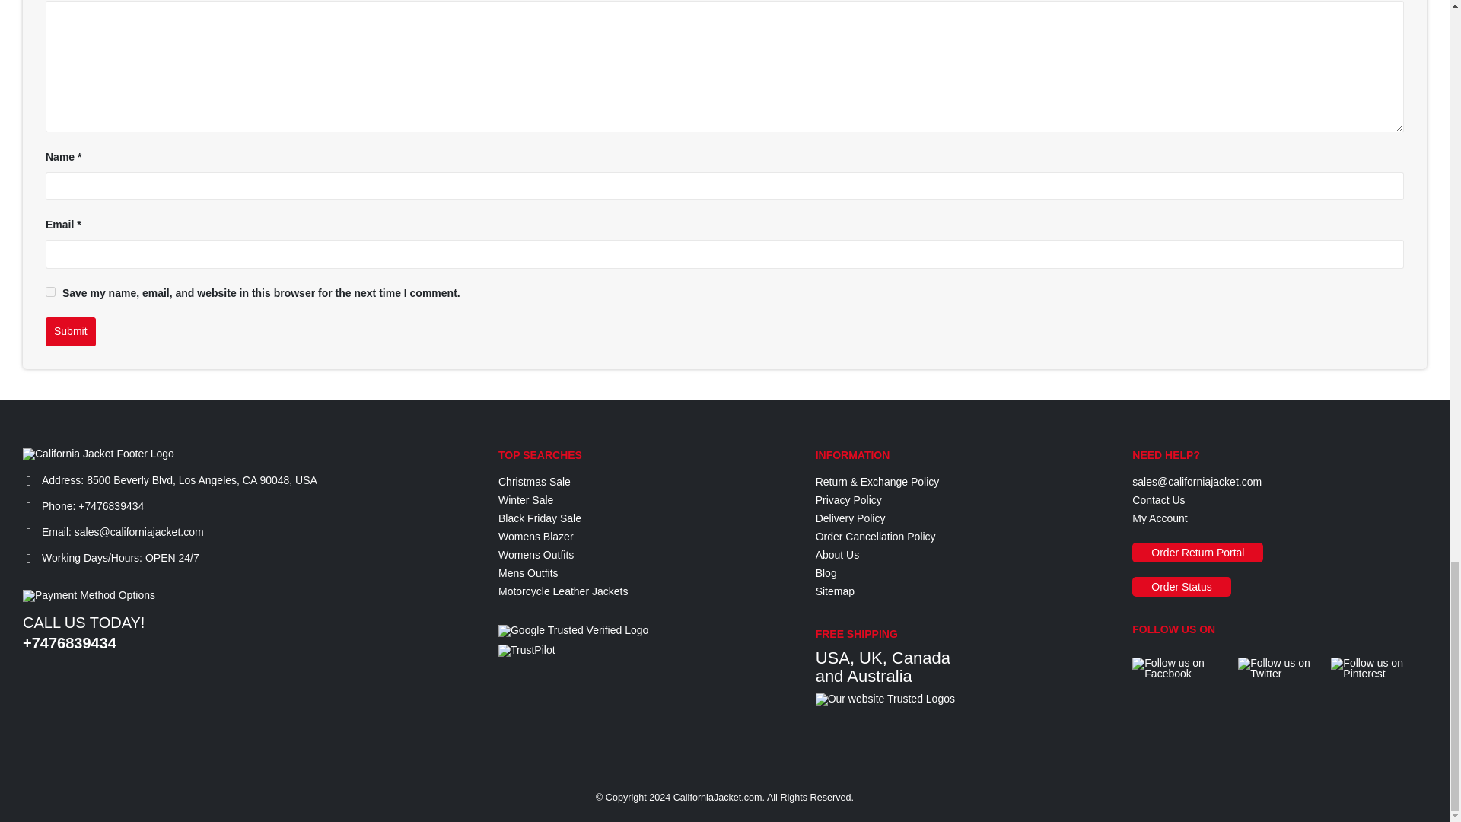 Image resolution: width=1461 pixels, height=822 pixels. I want to click on Christmas Sale Collection, so click(534, 482).